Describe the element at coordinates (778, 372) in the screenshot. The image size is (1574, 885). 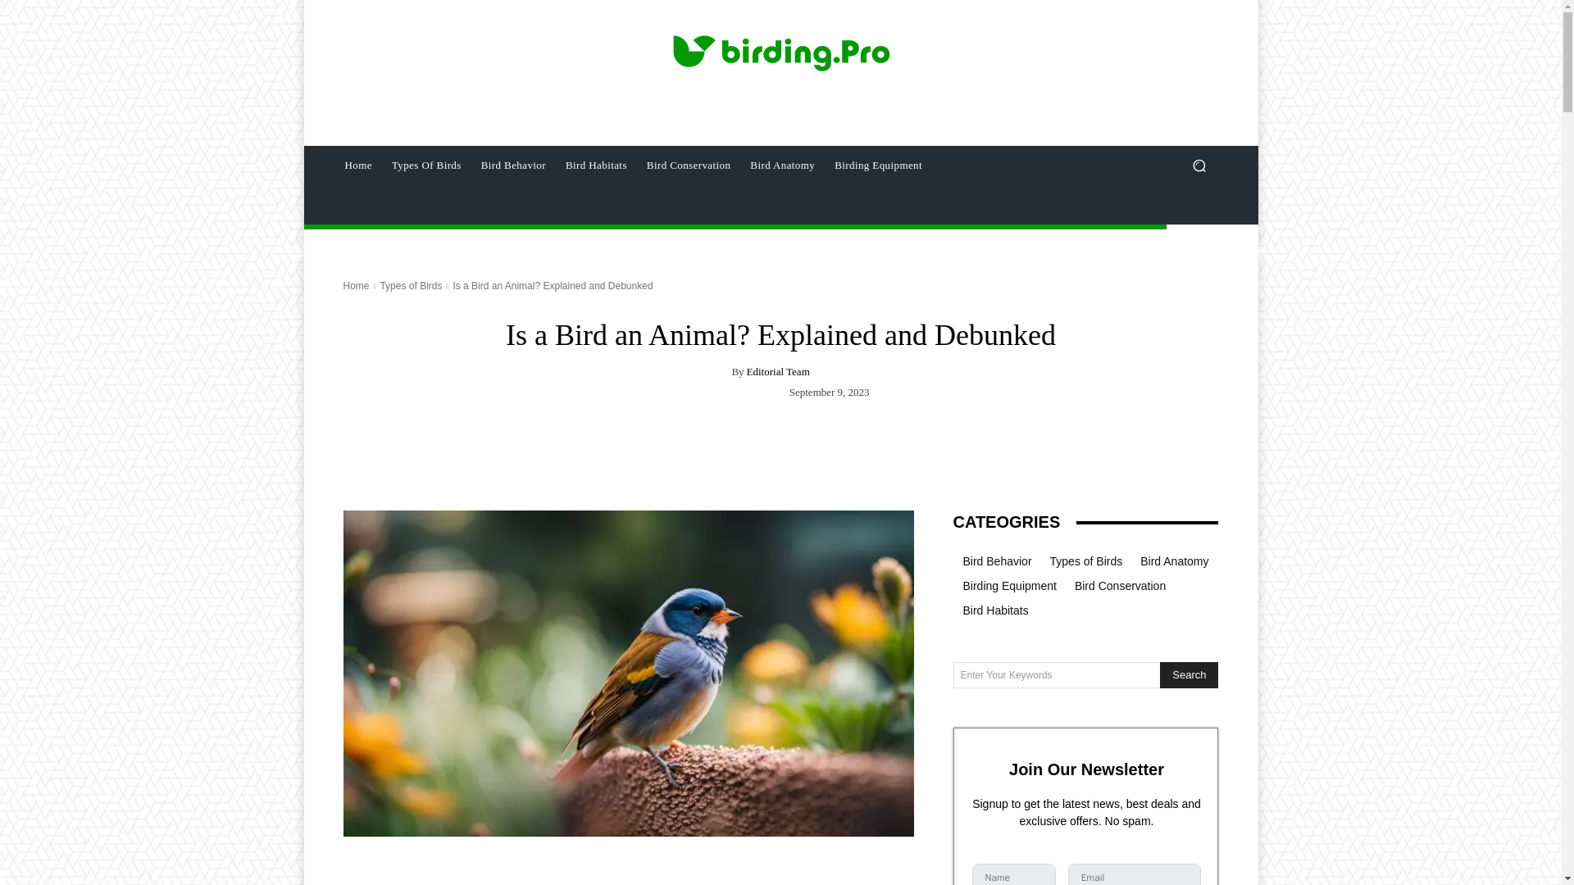
I see `Editorial Team` at that location.